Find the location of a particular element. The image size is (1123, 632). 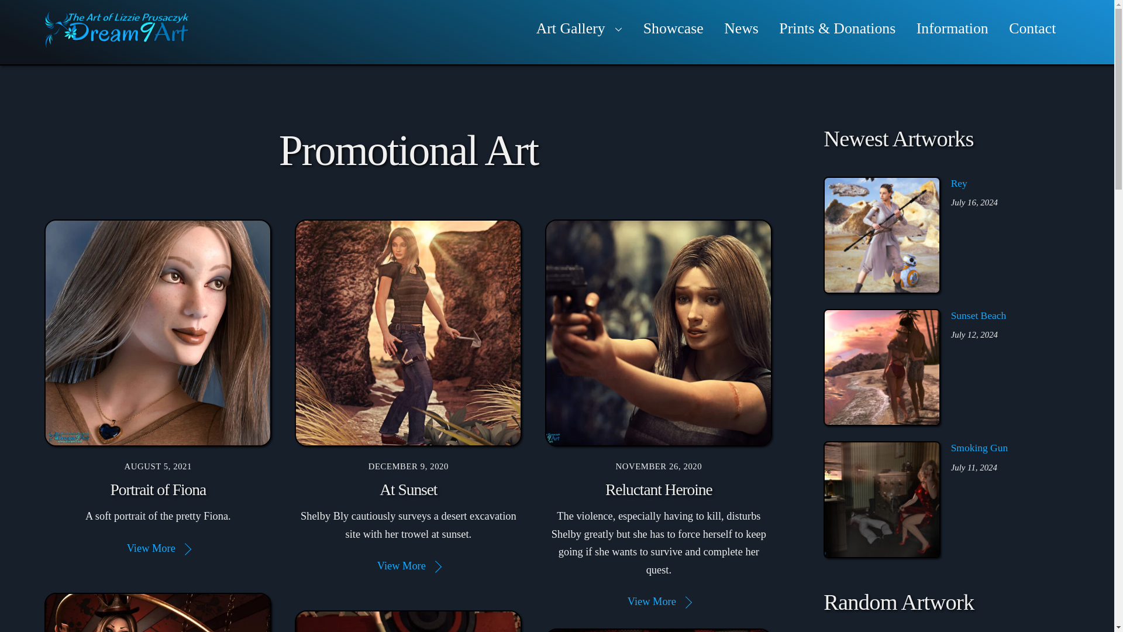

Reluctant Heroine is located at coordinates (659, 332).